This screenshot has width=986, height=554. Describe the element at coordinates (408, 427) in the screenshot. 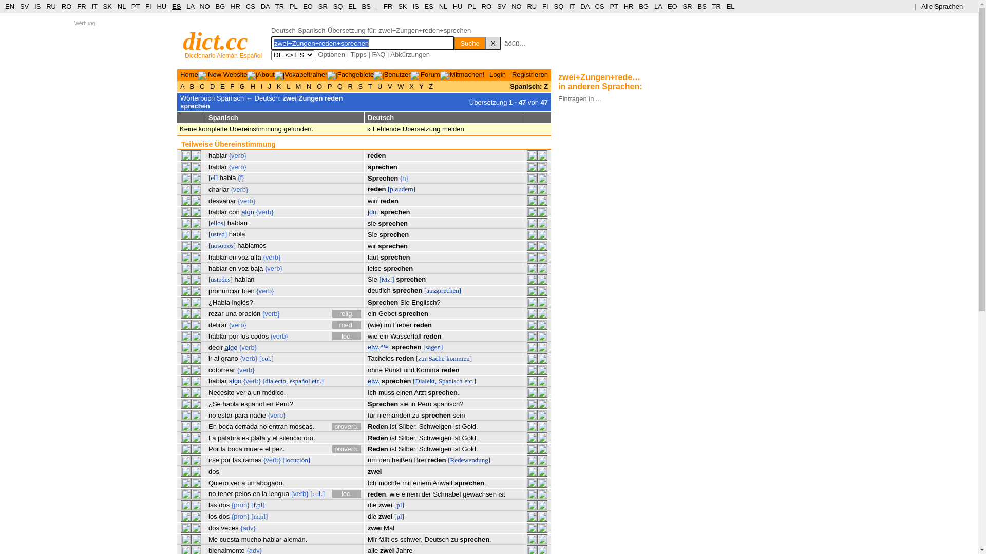

I see `Silber,` at that location.